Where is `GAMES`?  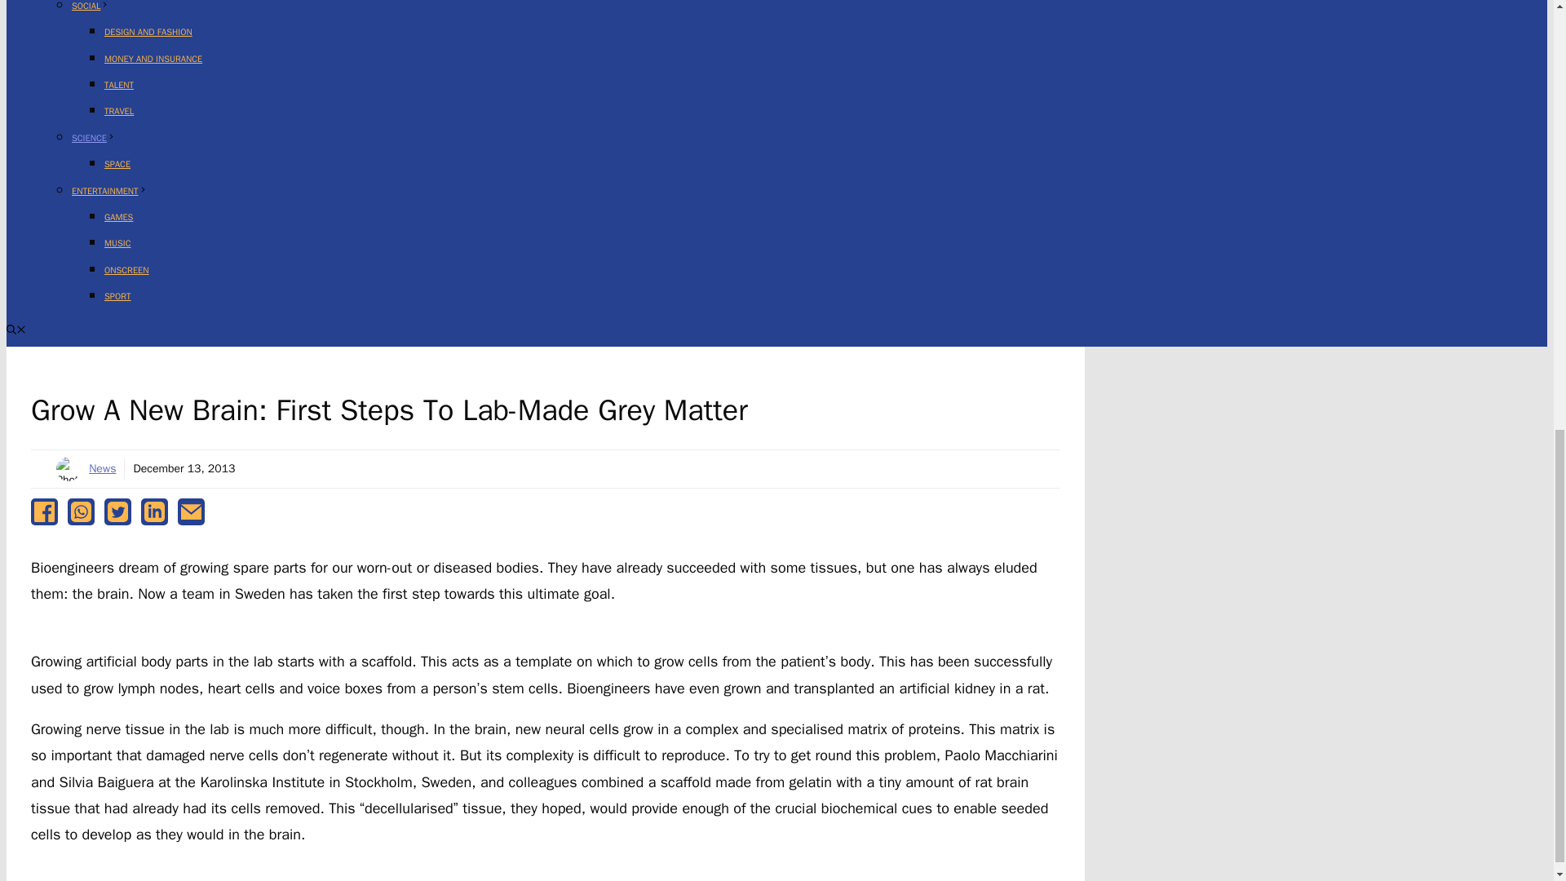 GAMES is located at coordinates (119, 217).